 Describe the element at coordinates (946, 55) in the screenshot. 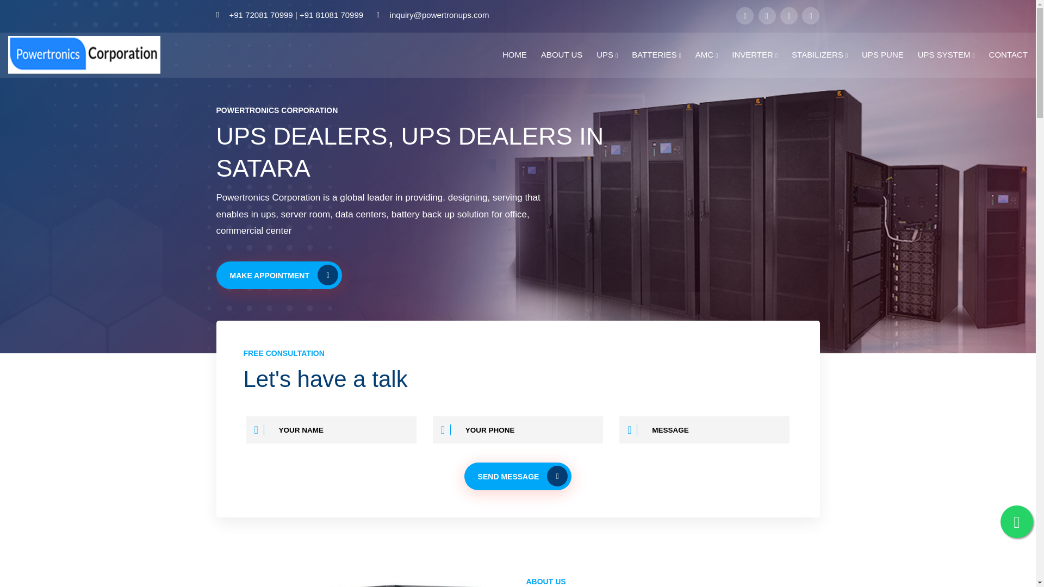

I see `UPS SYSTEM` at that location.